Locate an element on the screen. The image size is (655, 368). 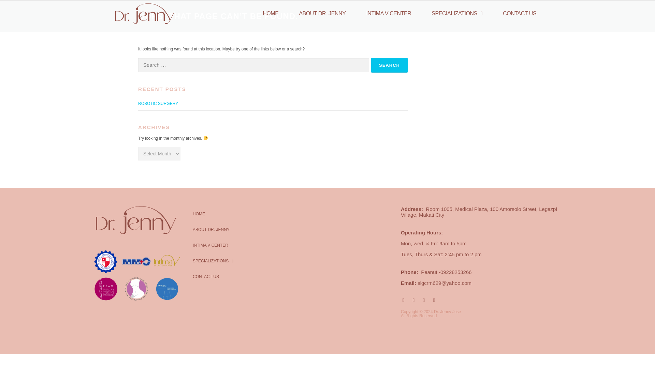
HOME is located at coordinates (199, 214).